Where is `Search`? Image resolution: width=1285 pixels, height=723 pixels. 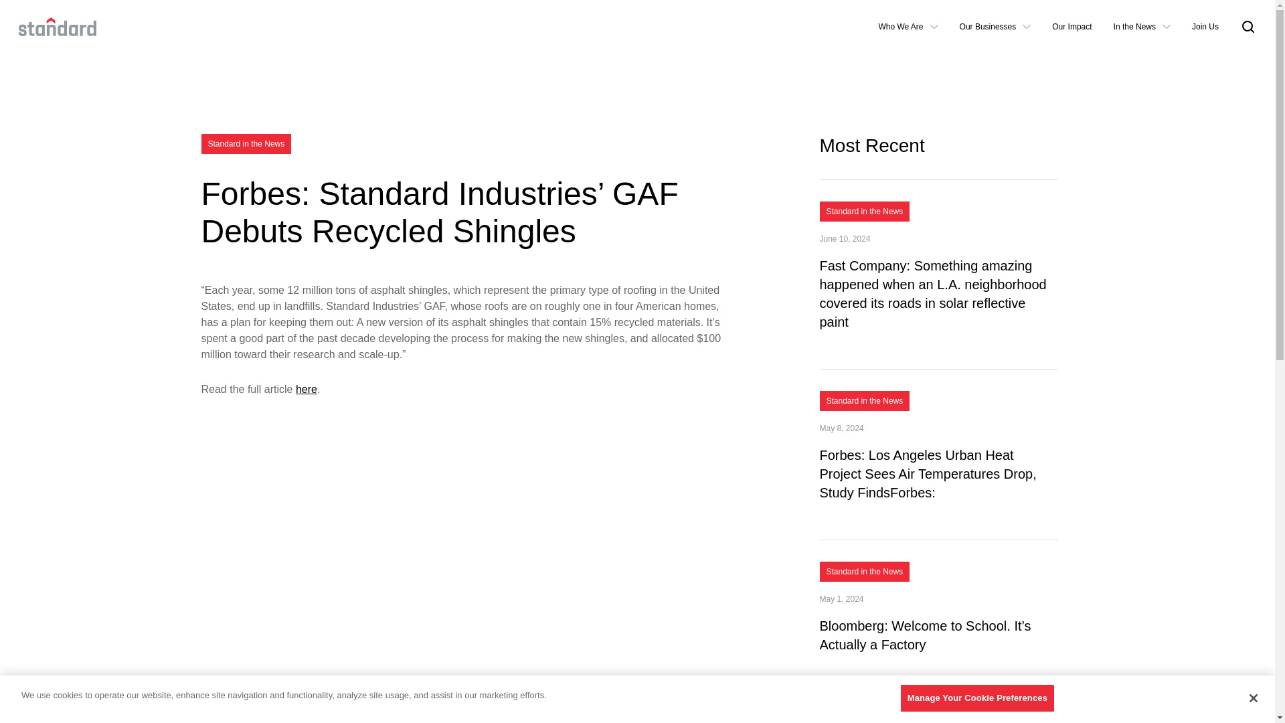 Search is located at coordinates (988, 246).